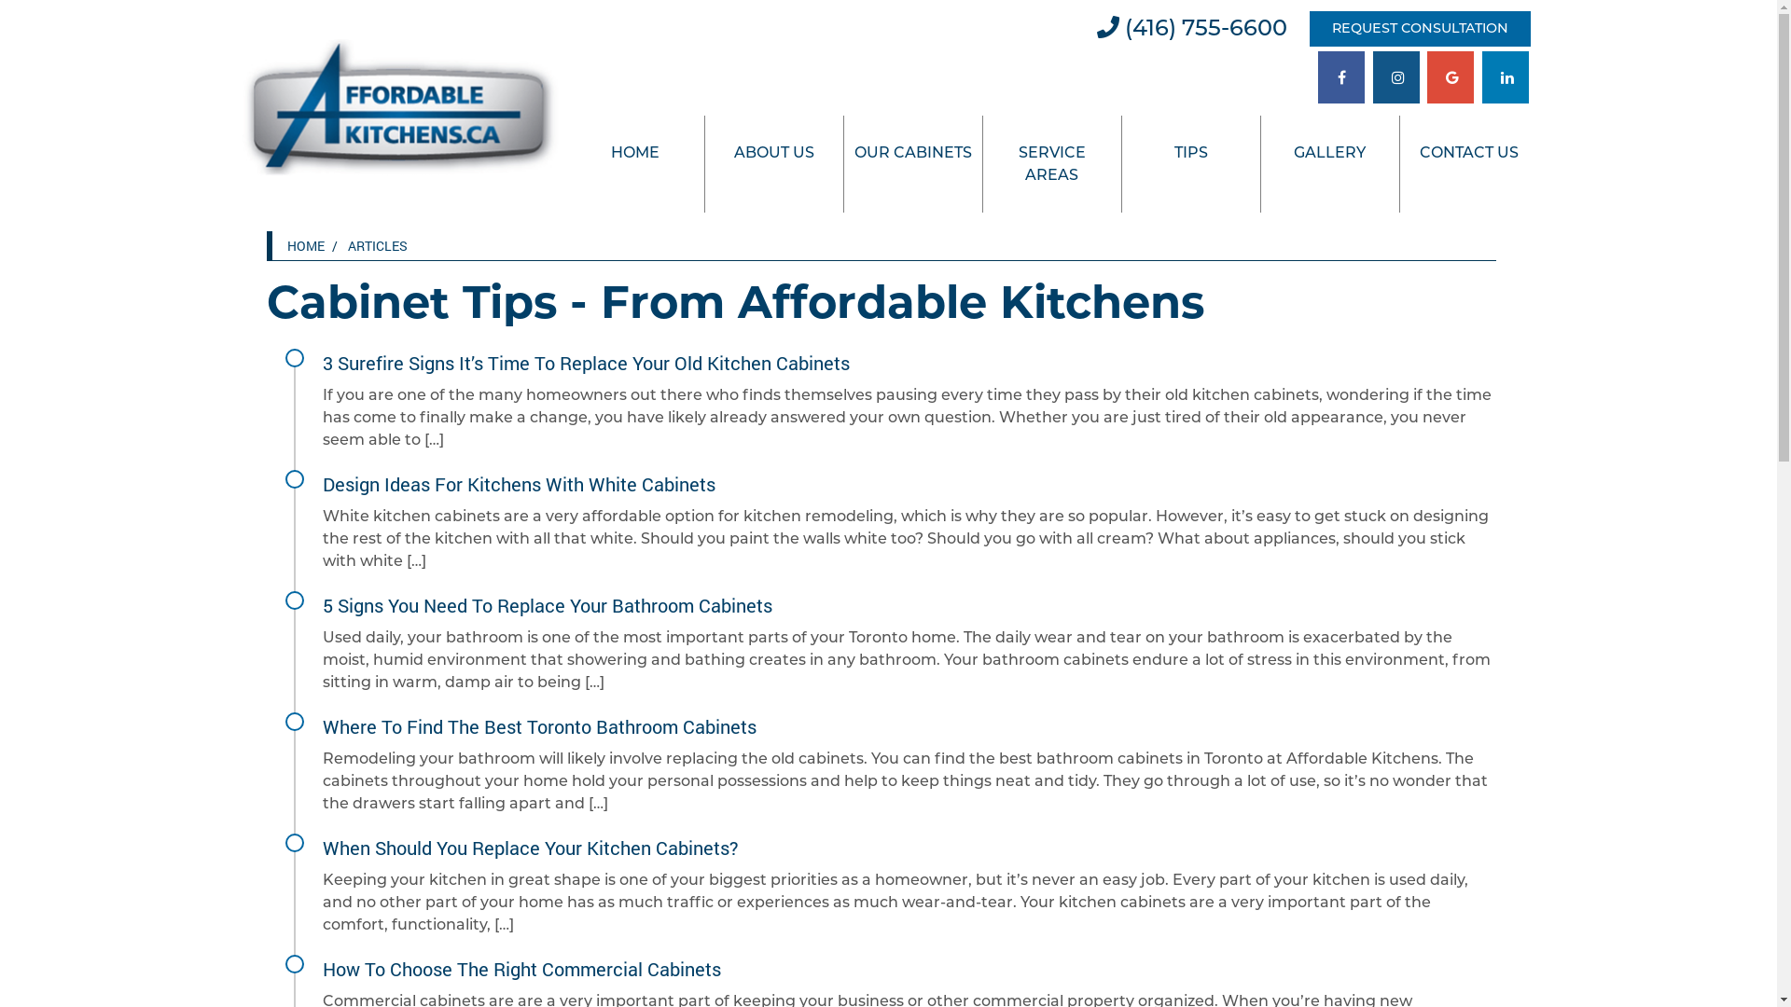  I want to click on OUR CABINETS, so click(912, 153).